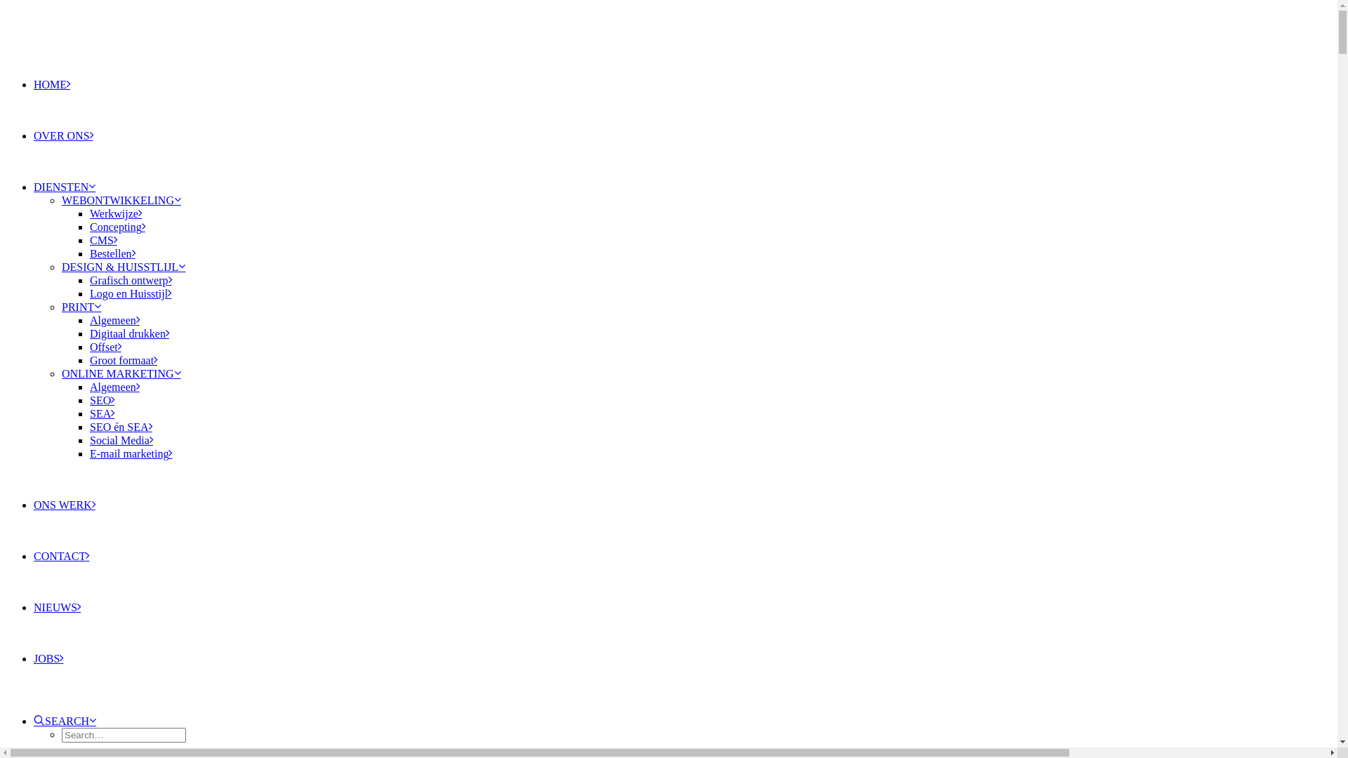 This screenshot has height=758, width=1348. Describe the element at coordinates (121, 441) in the screenshot. I see `Social Media` at that location.